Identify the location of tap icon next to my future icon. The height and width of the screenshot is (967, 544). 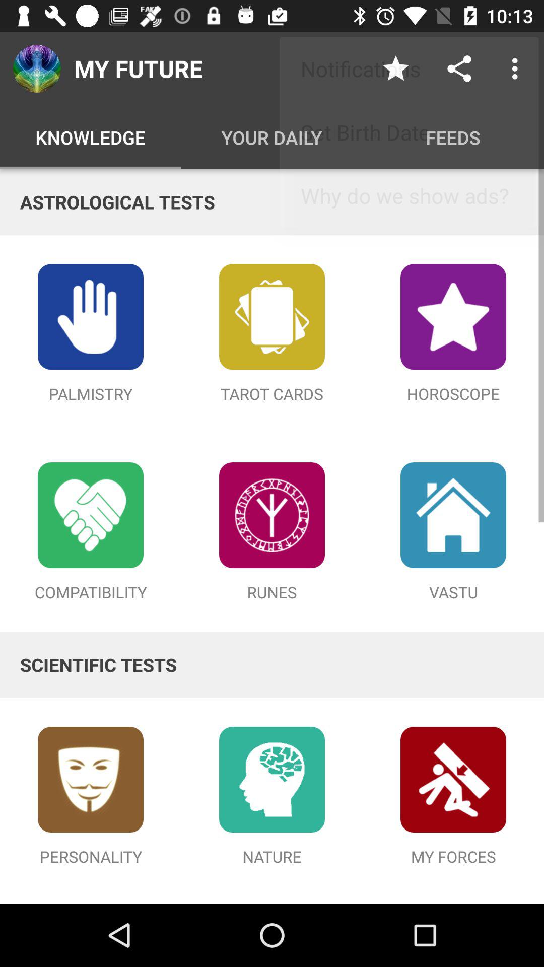
(396, 68).